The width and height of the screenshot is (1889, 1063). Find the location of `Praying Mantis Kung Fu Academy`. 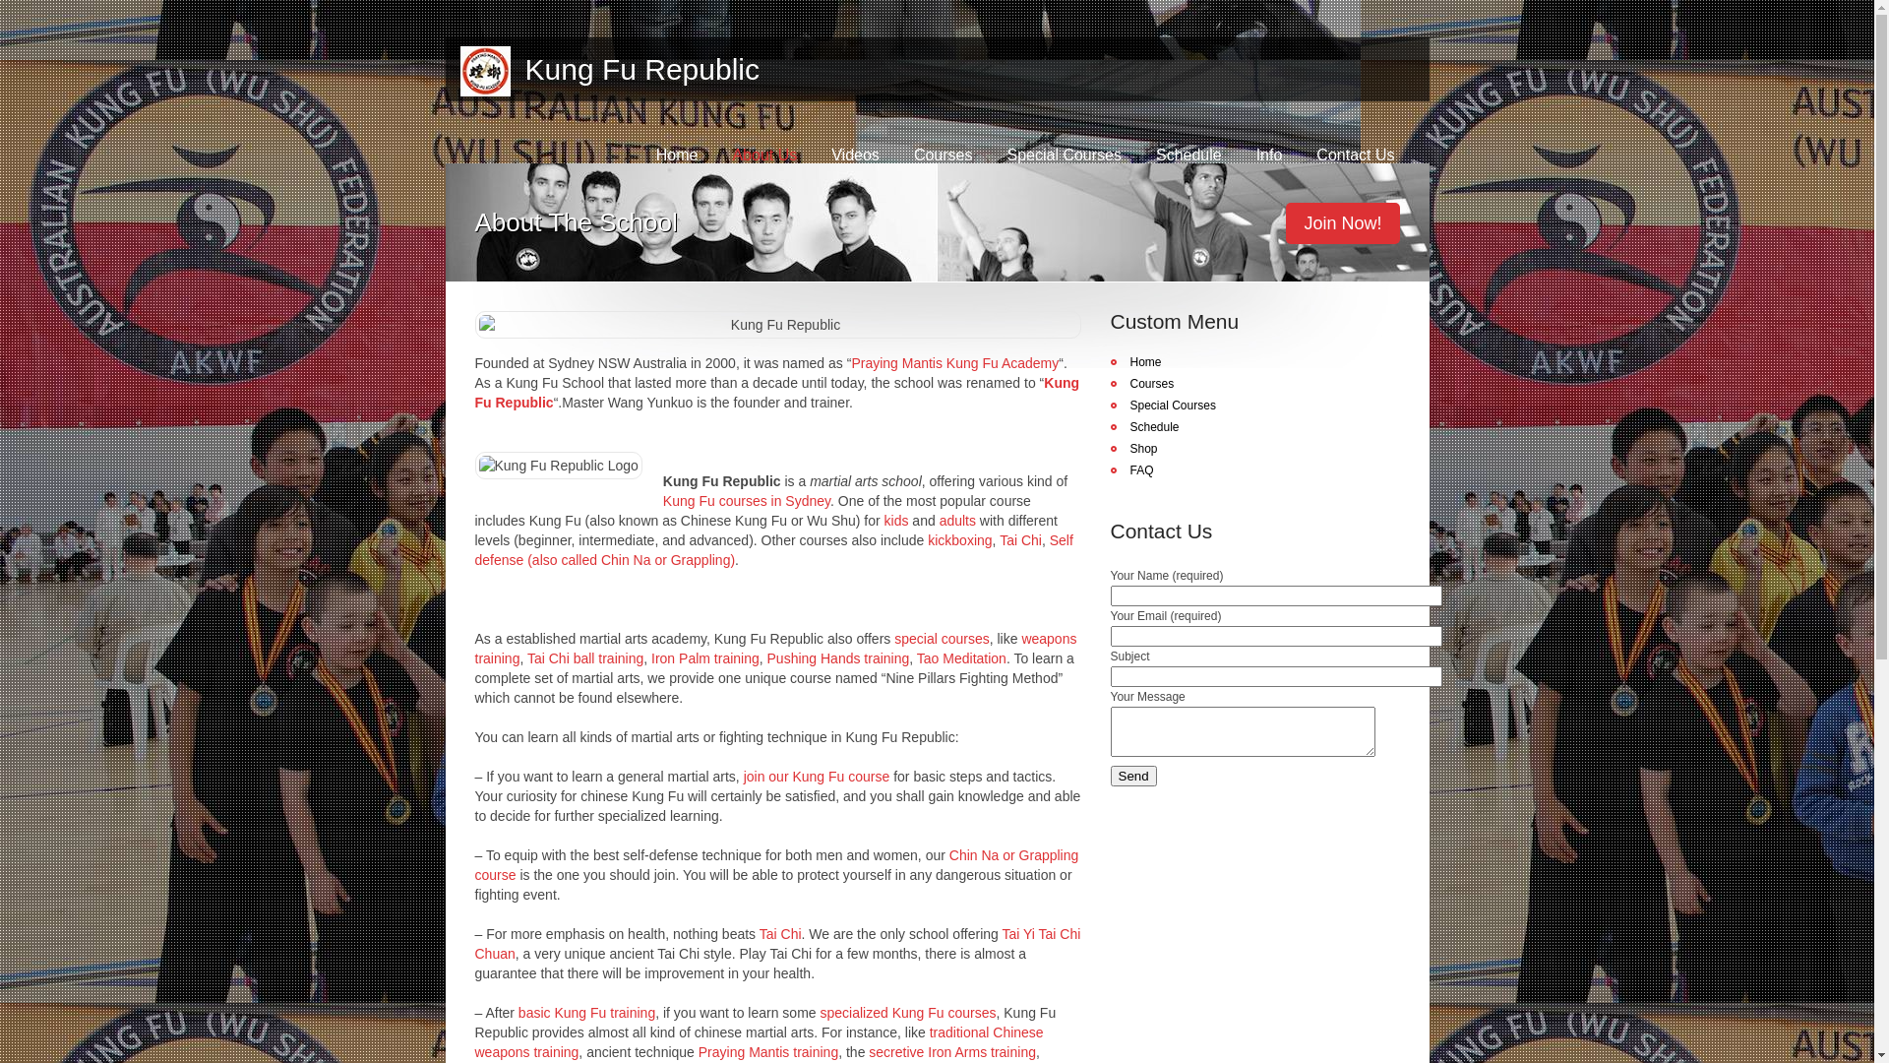

Praying Mantis Kung Fu Academy is located at coordinates (954, 363).